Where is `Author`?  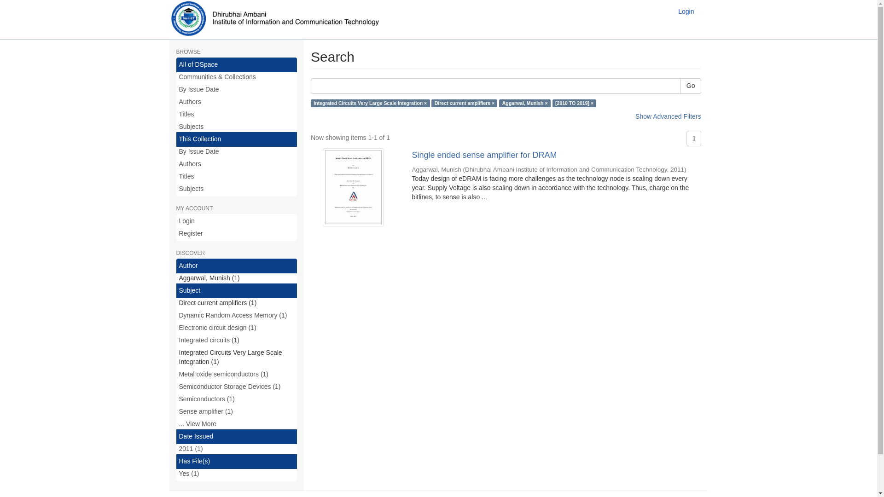 Author is located at coordinates (237, 266).